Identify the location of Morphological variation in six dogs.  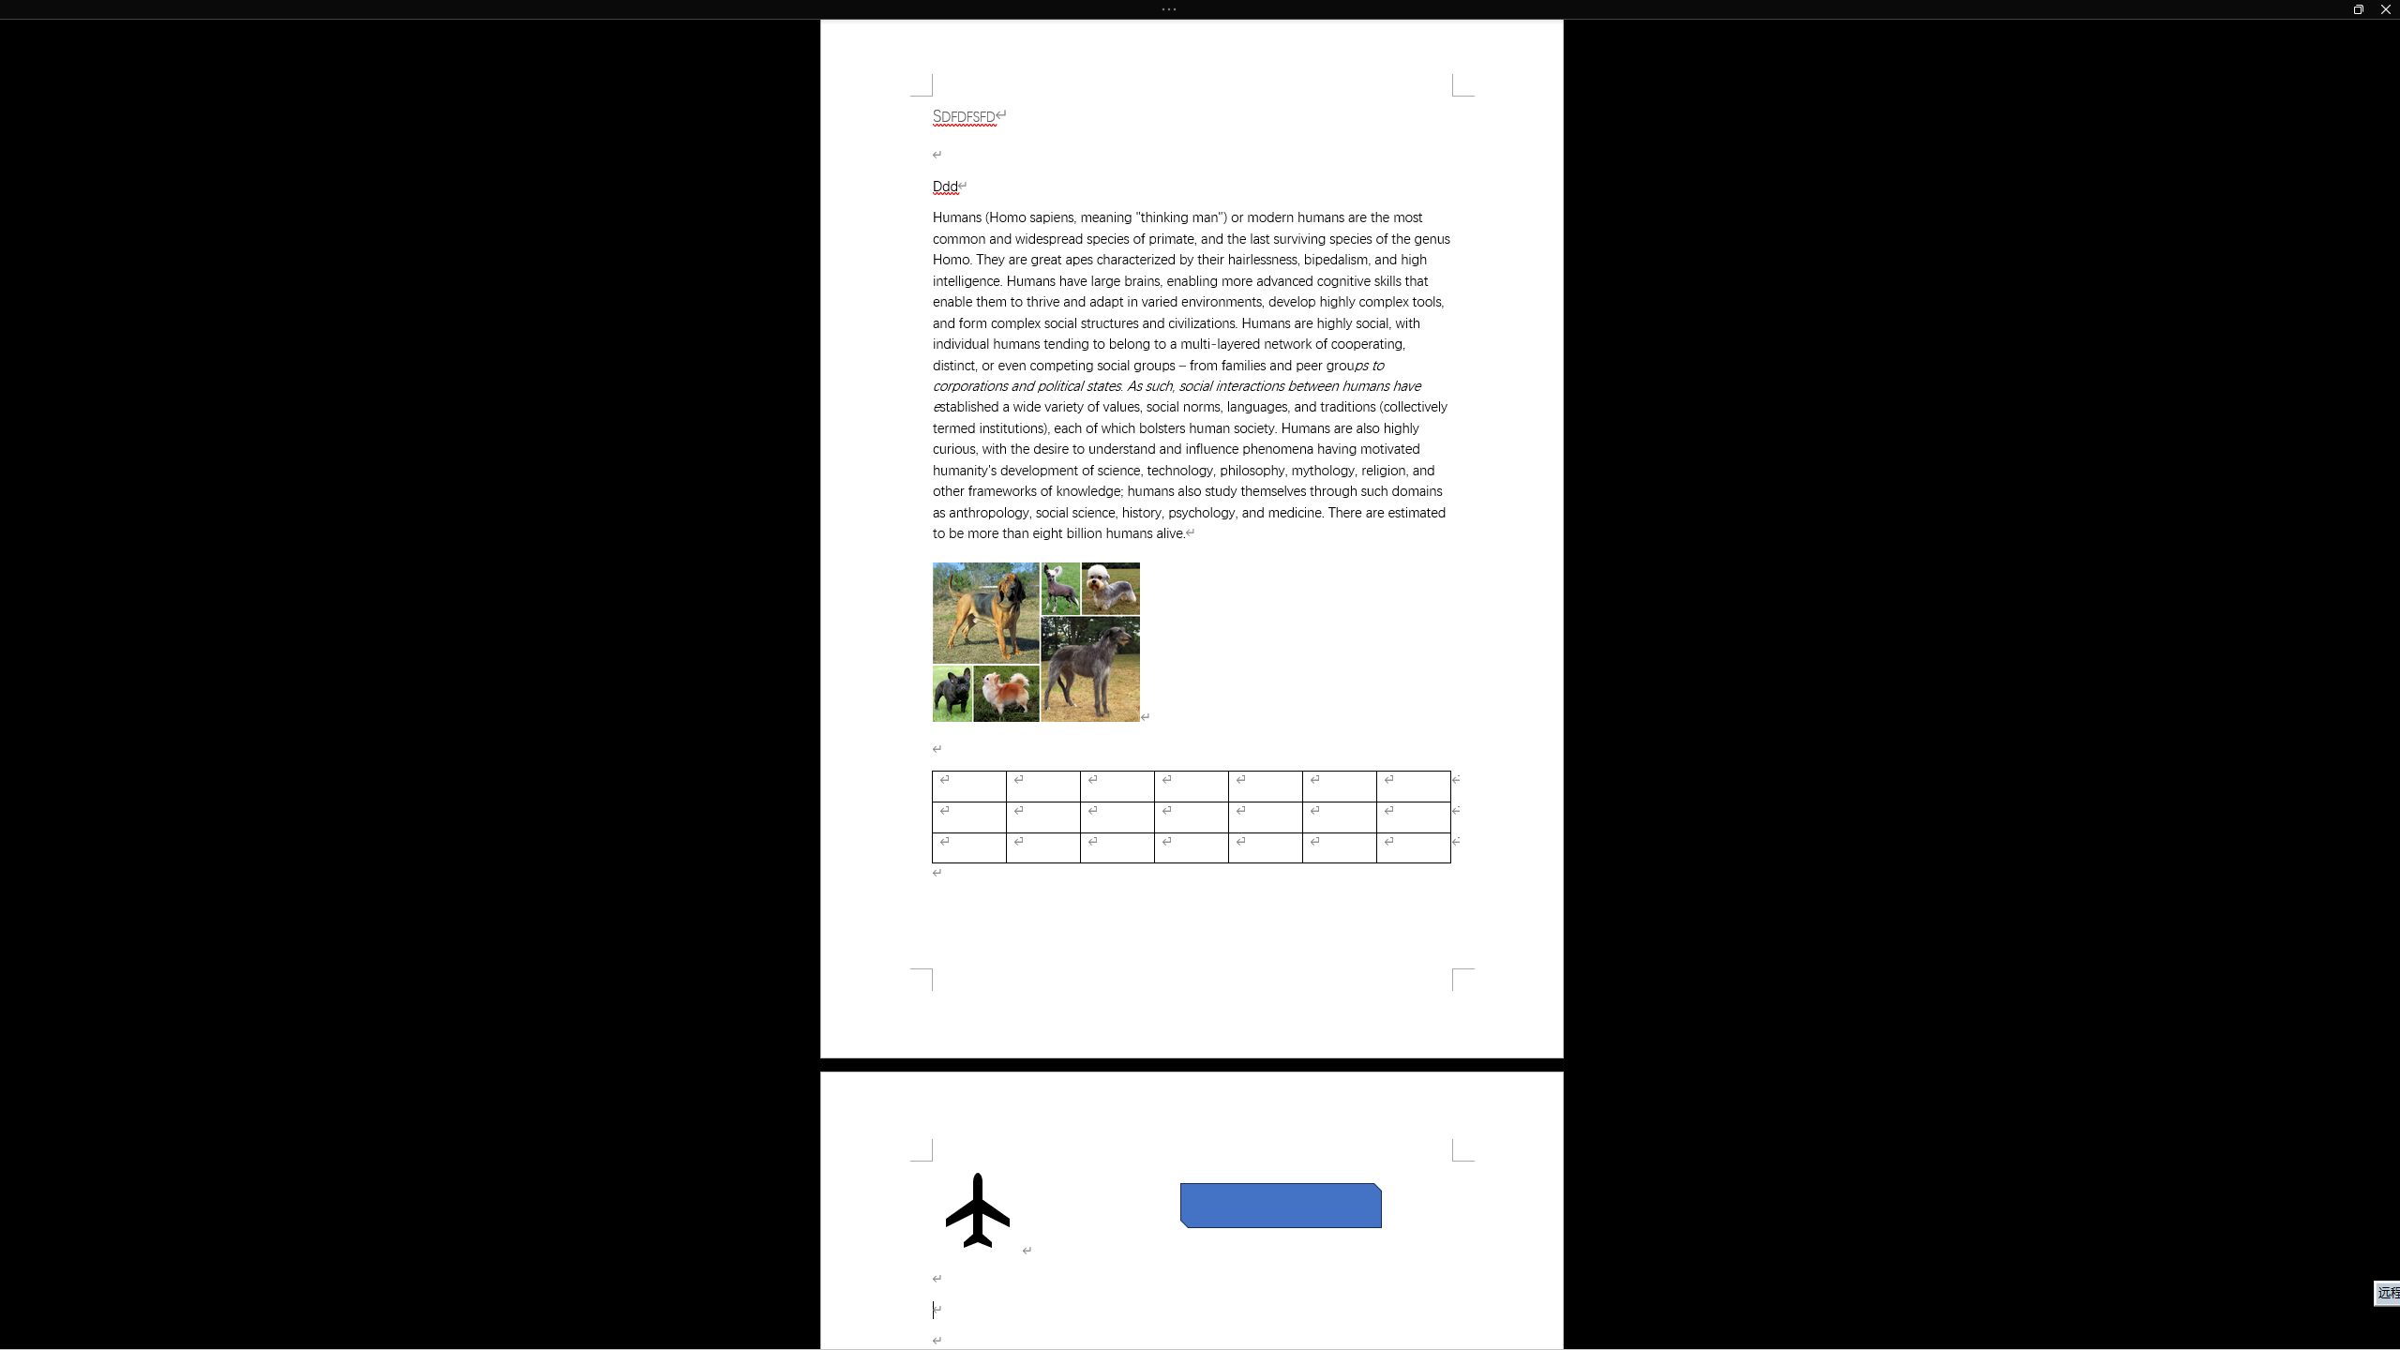
(1037, 642).